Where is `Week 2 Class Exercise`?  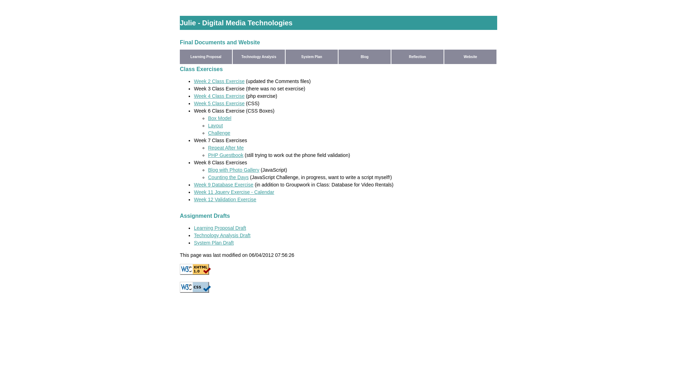
Week 2 Class Exercise is located at coordinates (219, 81).